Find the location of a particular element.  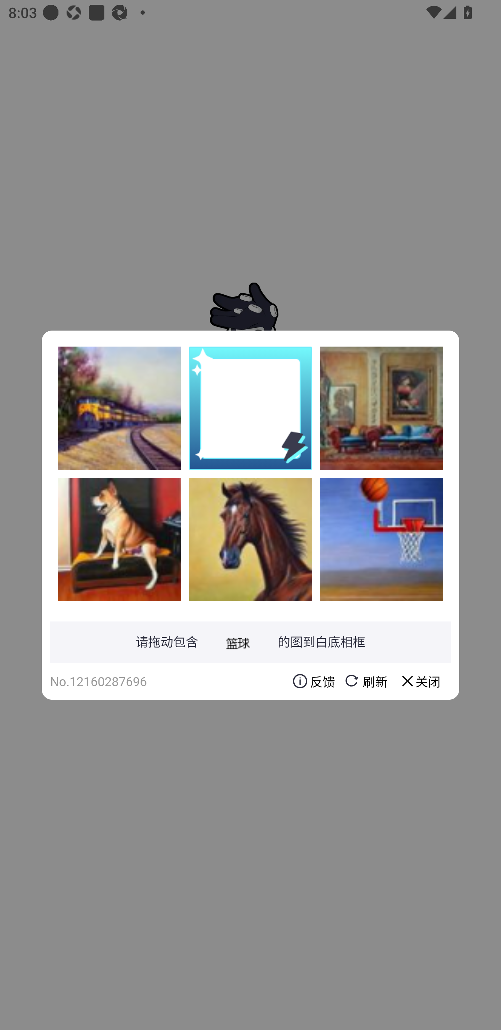

Kjw6 is located at coordinates (119, 408).